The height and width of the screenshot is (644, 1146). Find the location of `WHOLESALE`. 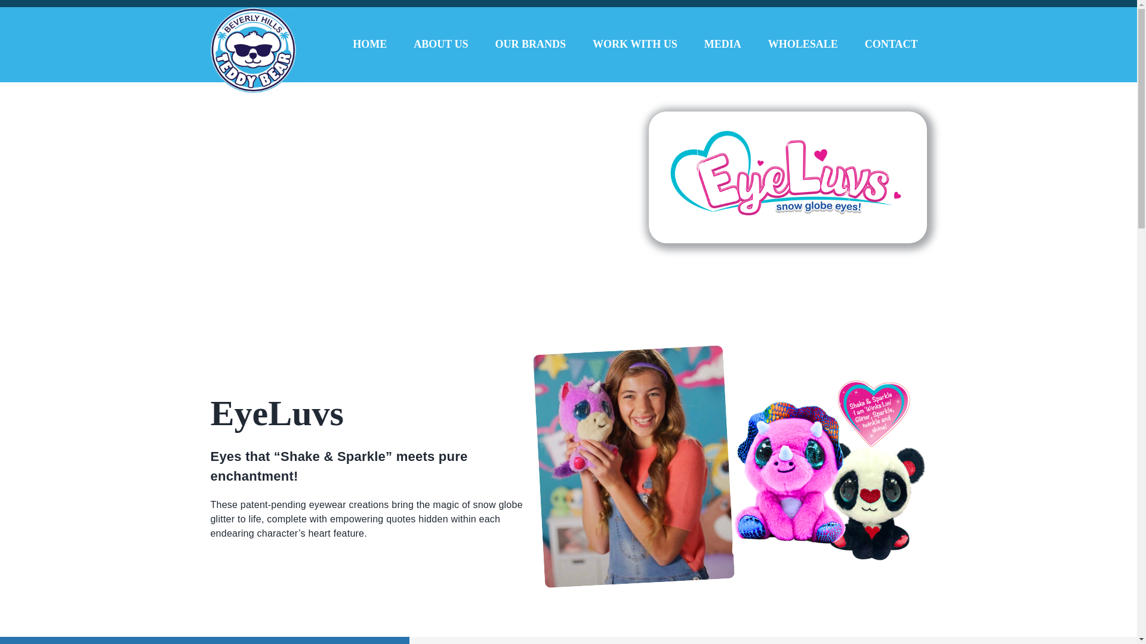

WHOLESALE is located at coordinates (802, 44).